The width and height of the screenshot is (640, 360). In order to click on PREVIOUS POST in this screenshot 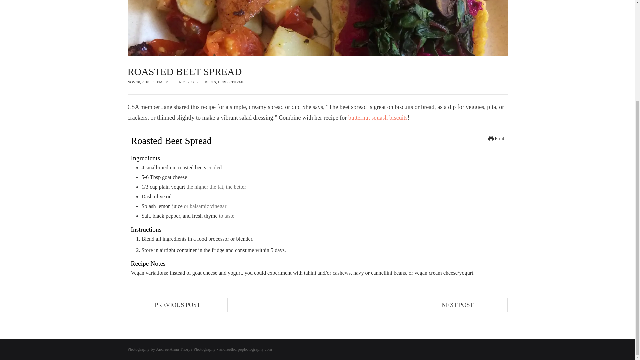, I will do `click(177, 305)`.